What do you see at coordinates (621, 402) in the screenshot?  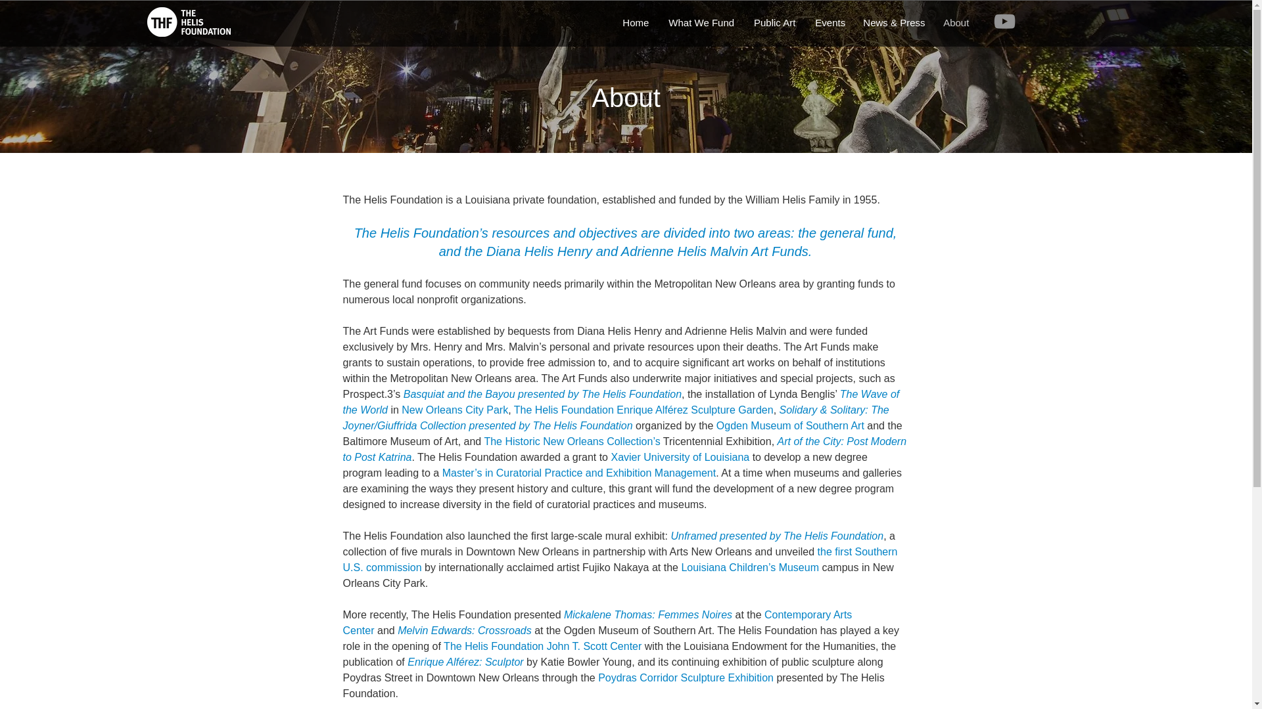 I see `The Wave of the World` at bounding box center [621, 402].